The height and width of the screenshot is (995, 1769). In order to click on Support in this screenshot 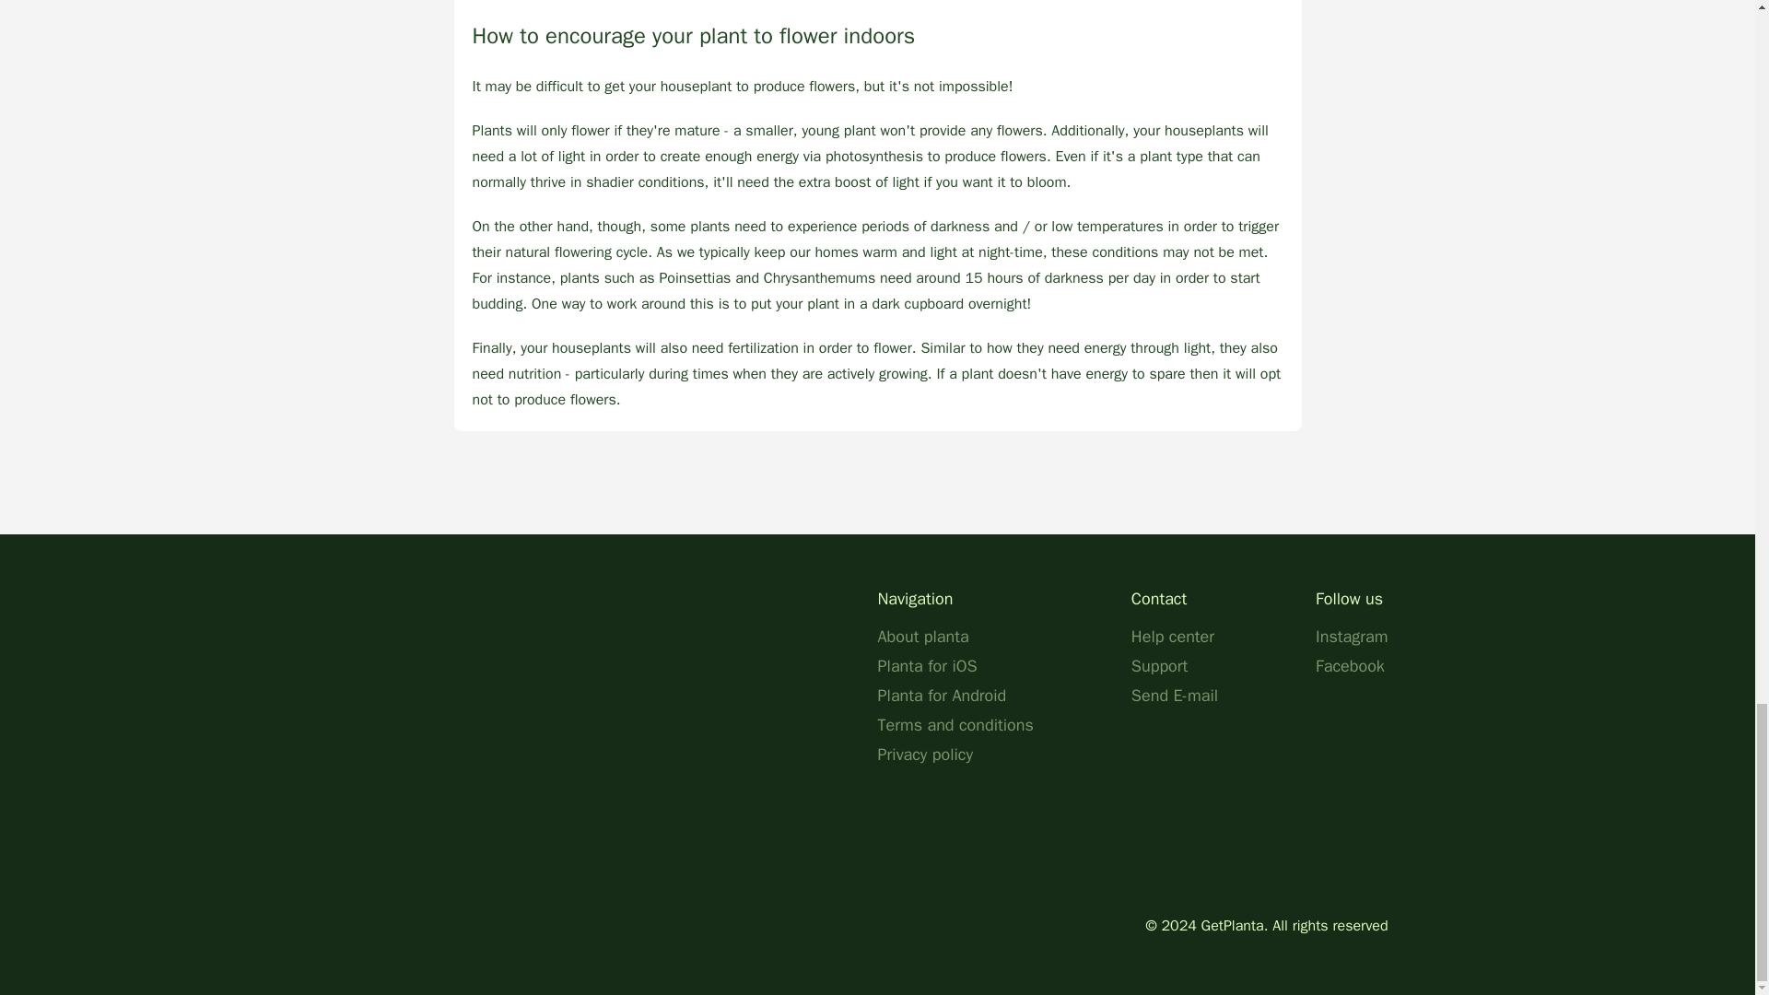, I will do `click(1159, 665)`.